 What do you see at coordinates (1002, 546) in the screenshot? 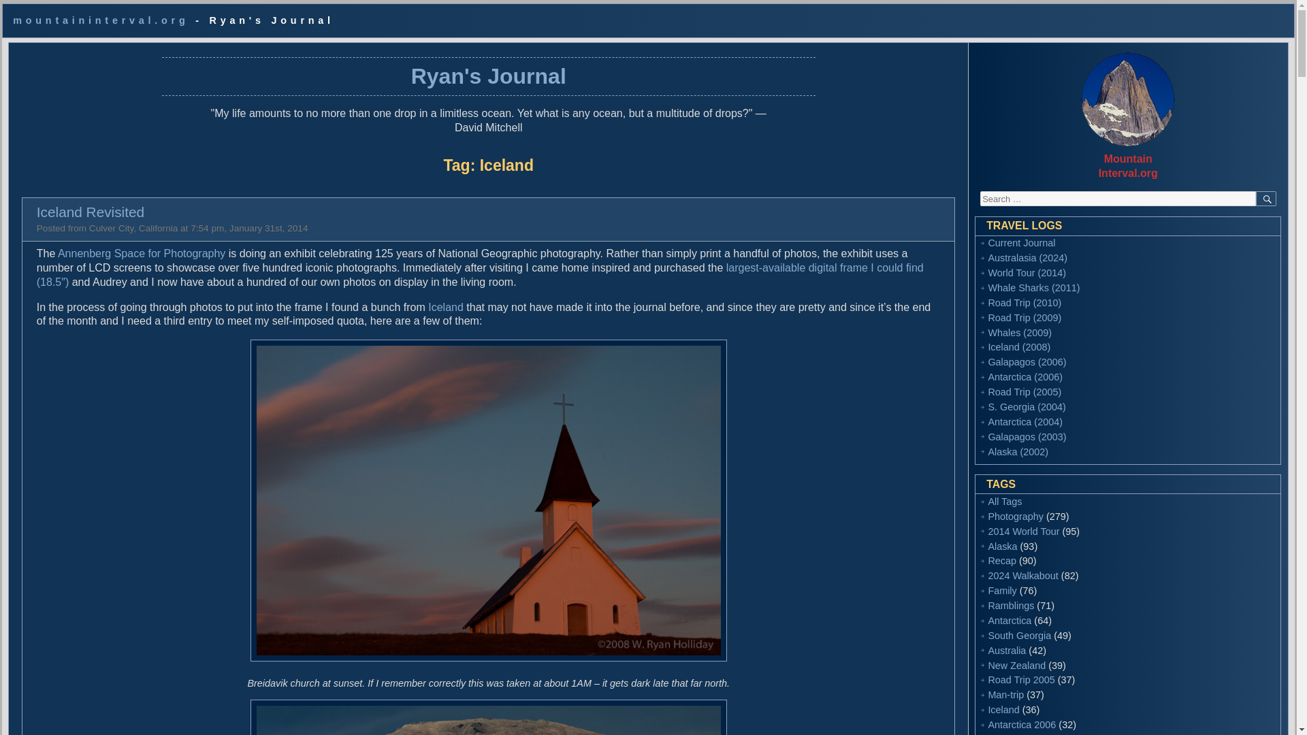
I see `Alaska Tag` at bounding box center [1002, 546].